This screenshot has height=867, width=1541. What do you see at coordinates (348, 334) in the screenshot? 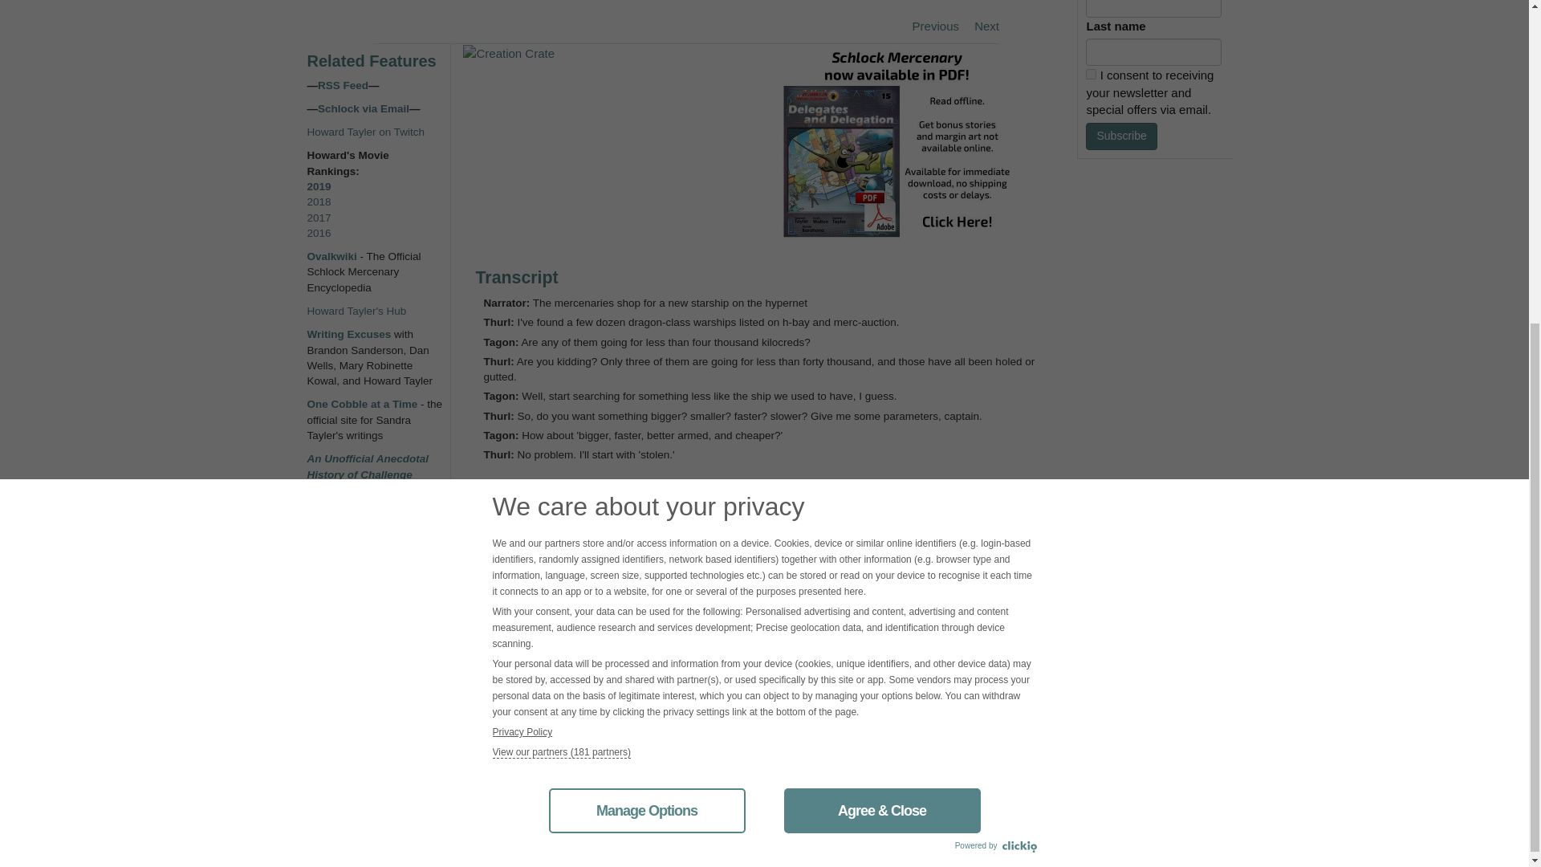
I see `Writing Excuses` at bounding box center [348, 334].